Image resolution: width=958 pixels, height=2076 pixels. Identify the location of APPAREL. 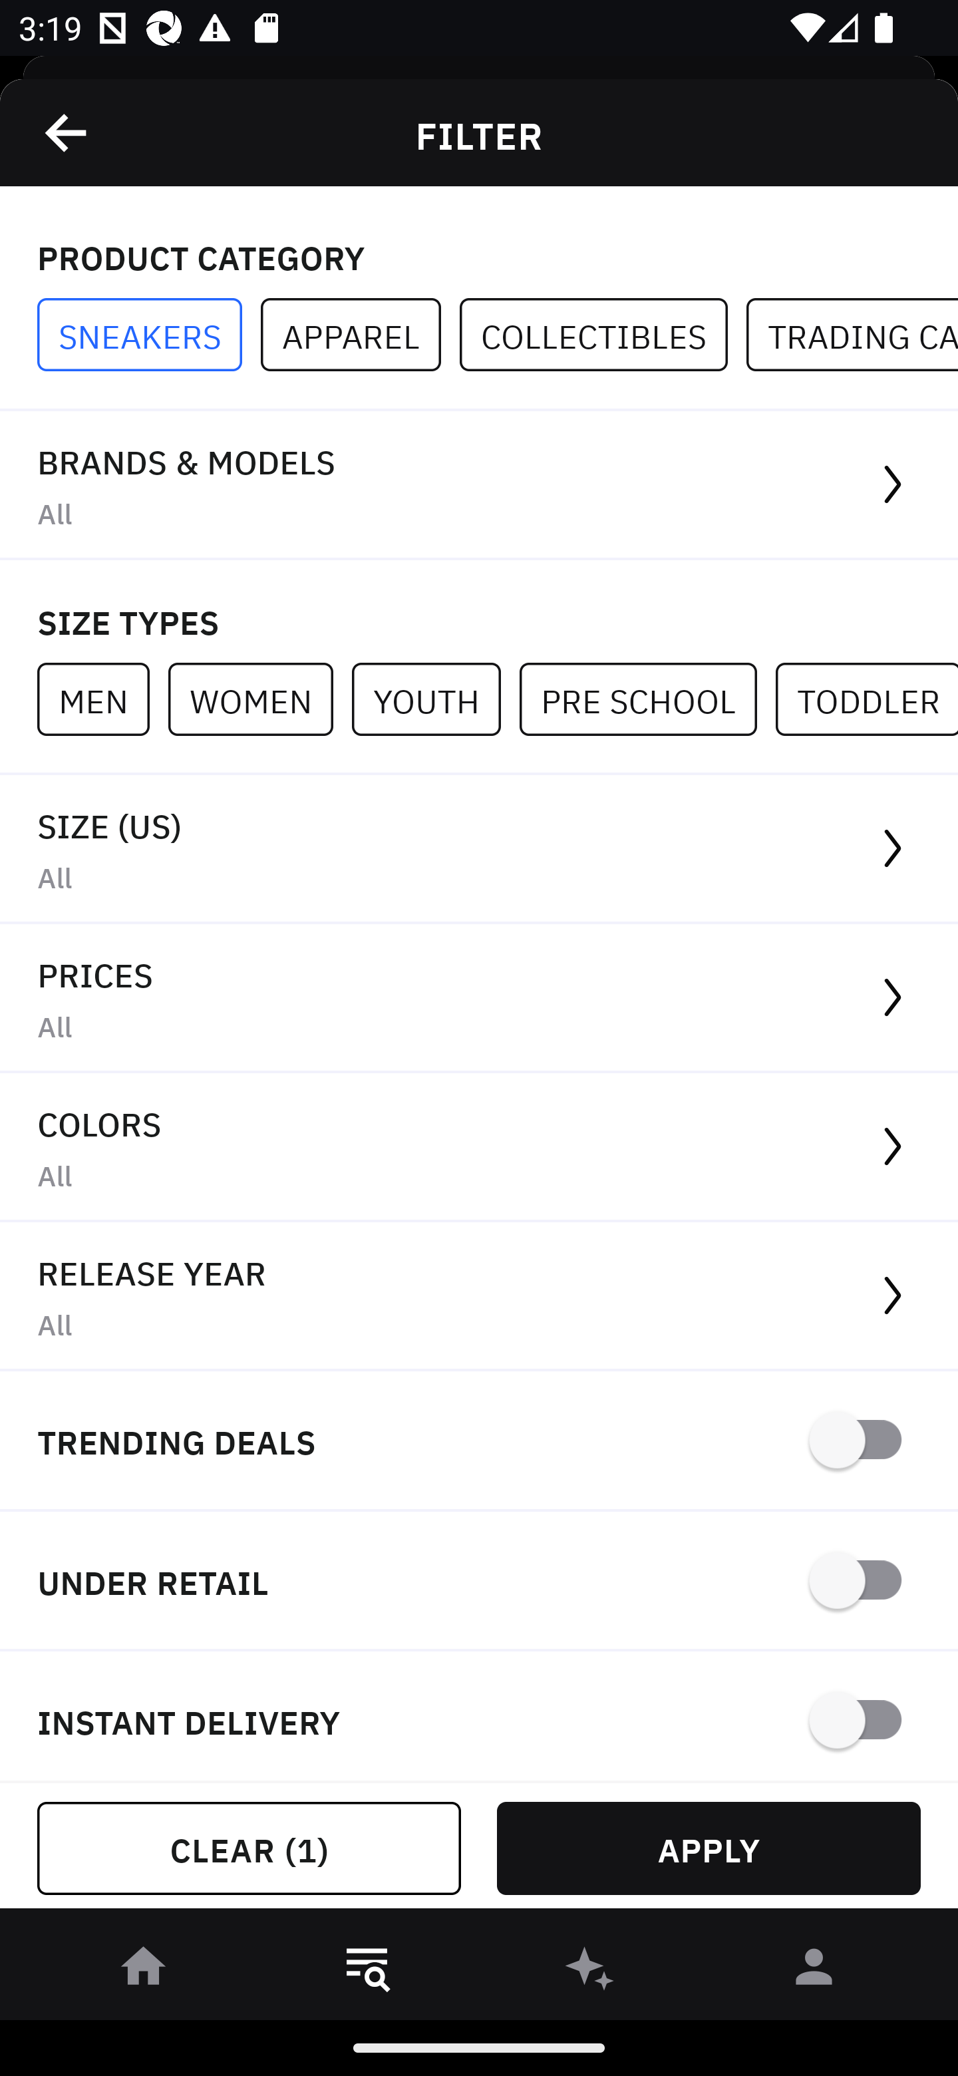
(360, 335).